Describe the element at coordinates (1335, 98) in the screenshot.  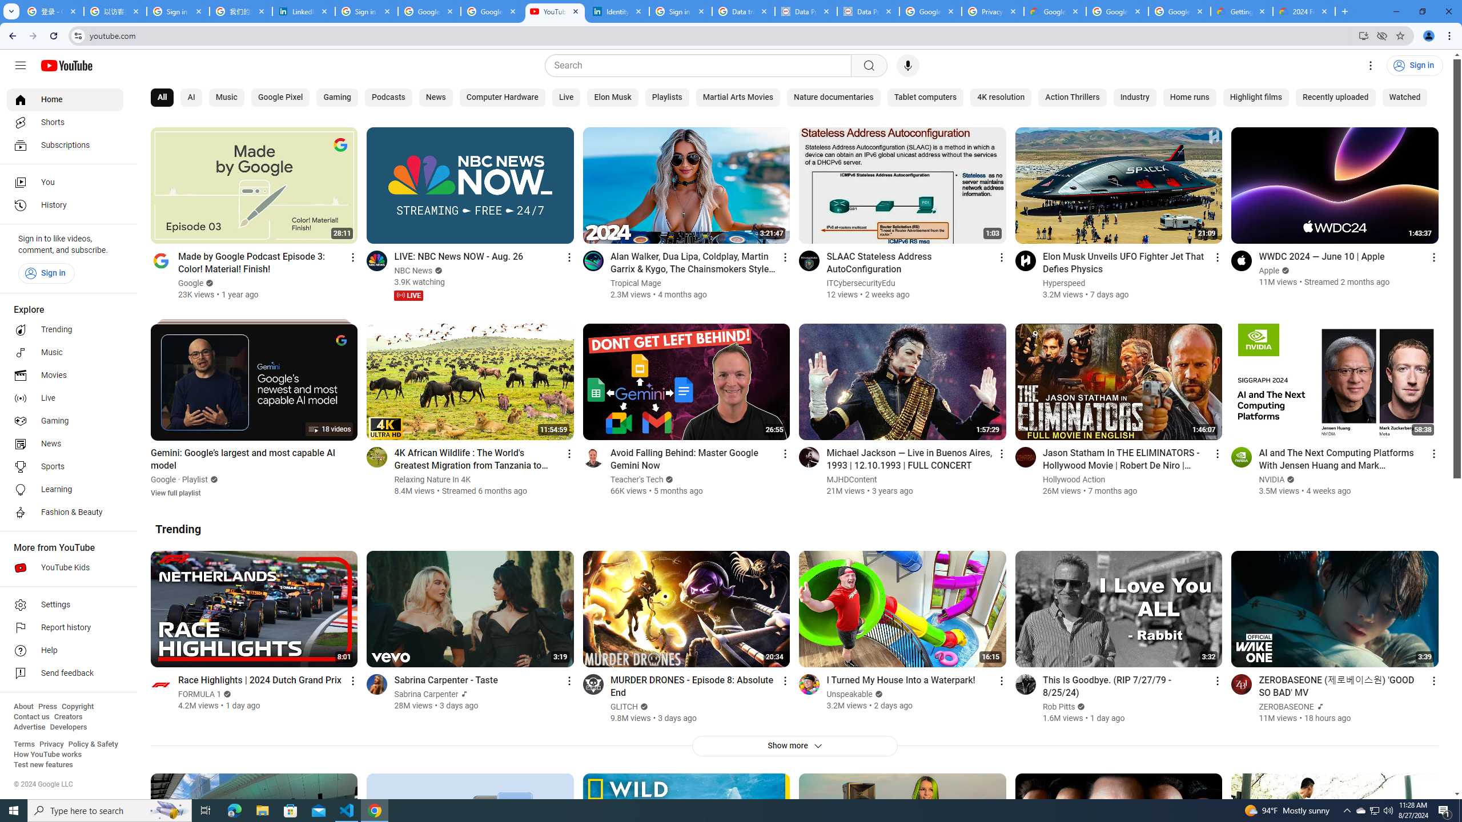
I see `Recently uploaded` at that location.